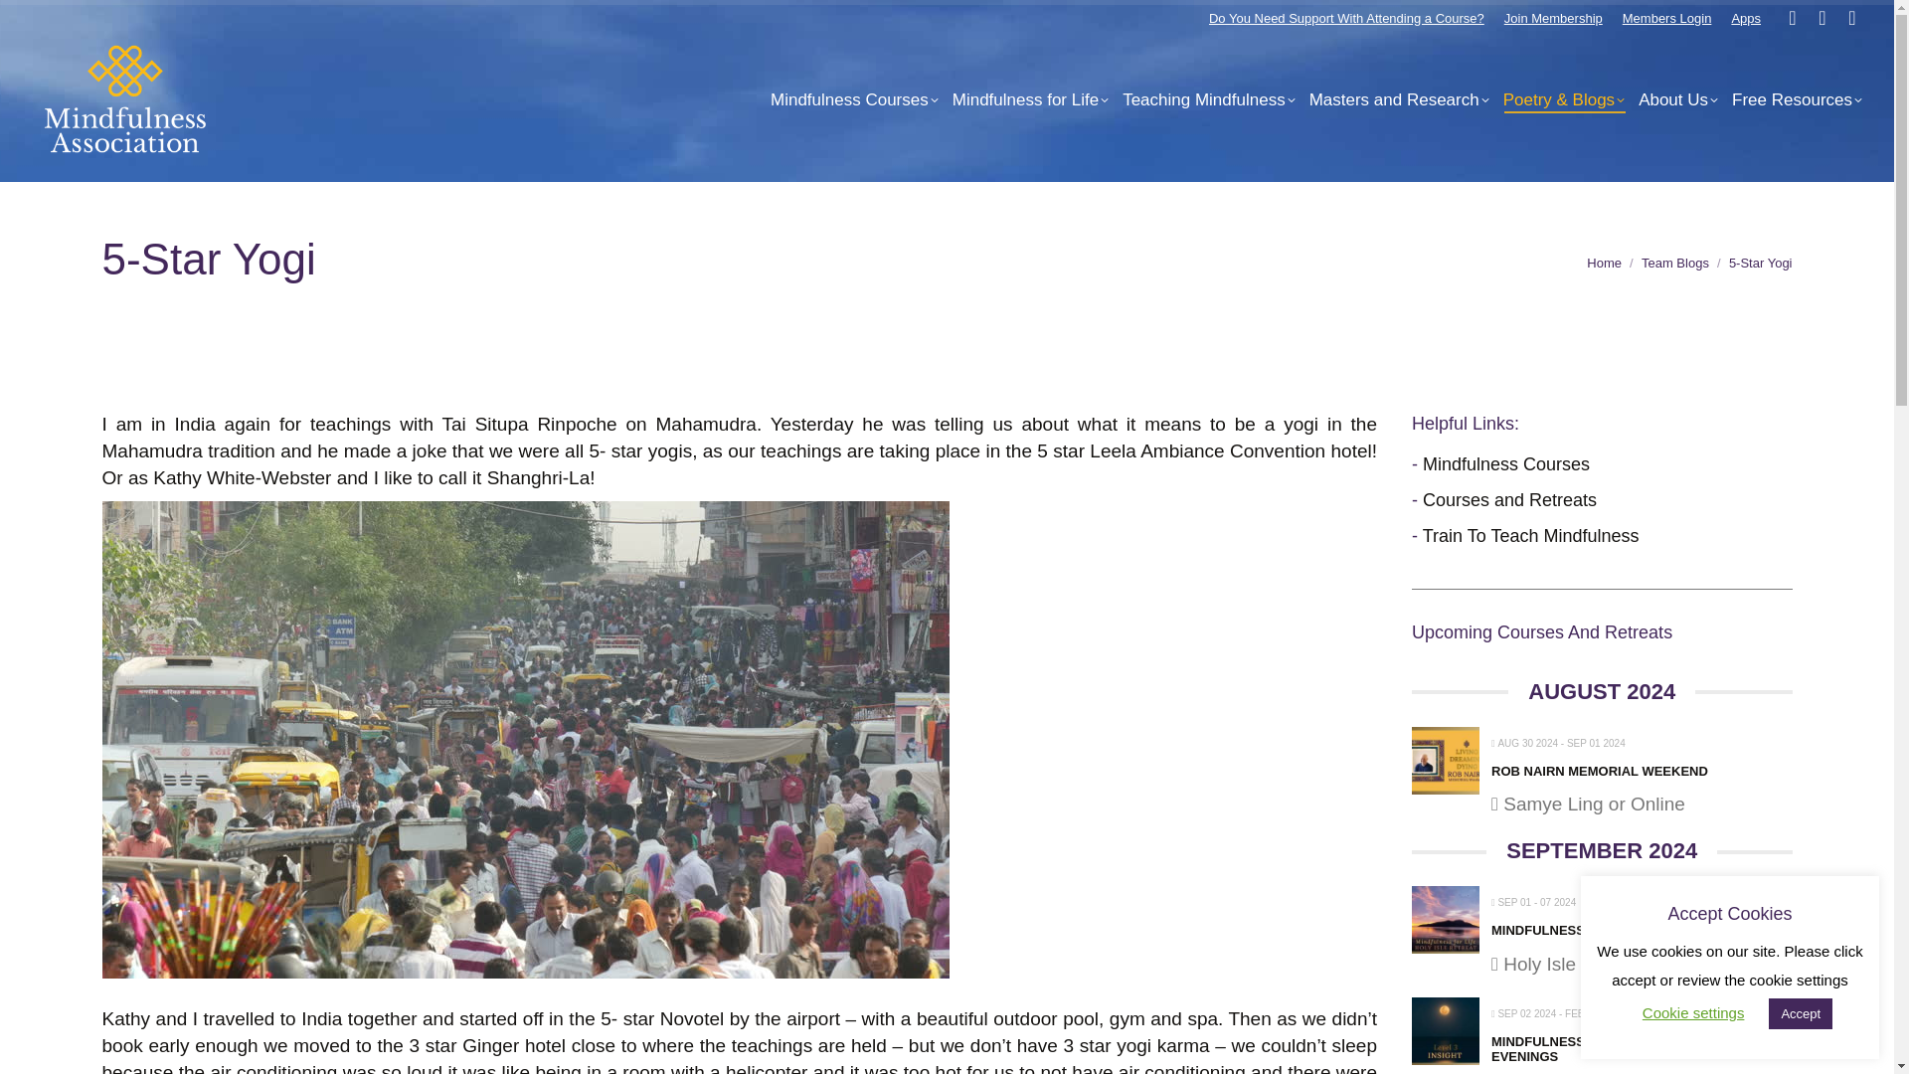  Describe the element at coordinates (1674, 263) in the screenshot. I see `Team Blogs` at that location.